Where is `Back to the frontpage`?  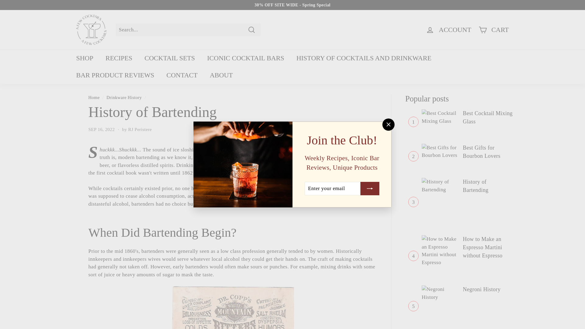
Back to the frontpage is located at coordinates (94, 97).